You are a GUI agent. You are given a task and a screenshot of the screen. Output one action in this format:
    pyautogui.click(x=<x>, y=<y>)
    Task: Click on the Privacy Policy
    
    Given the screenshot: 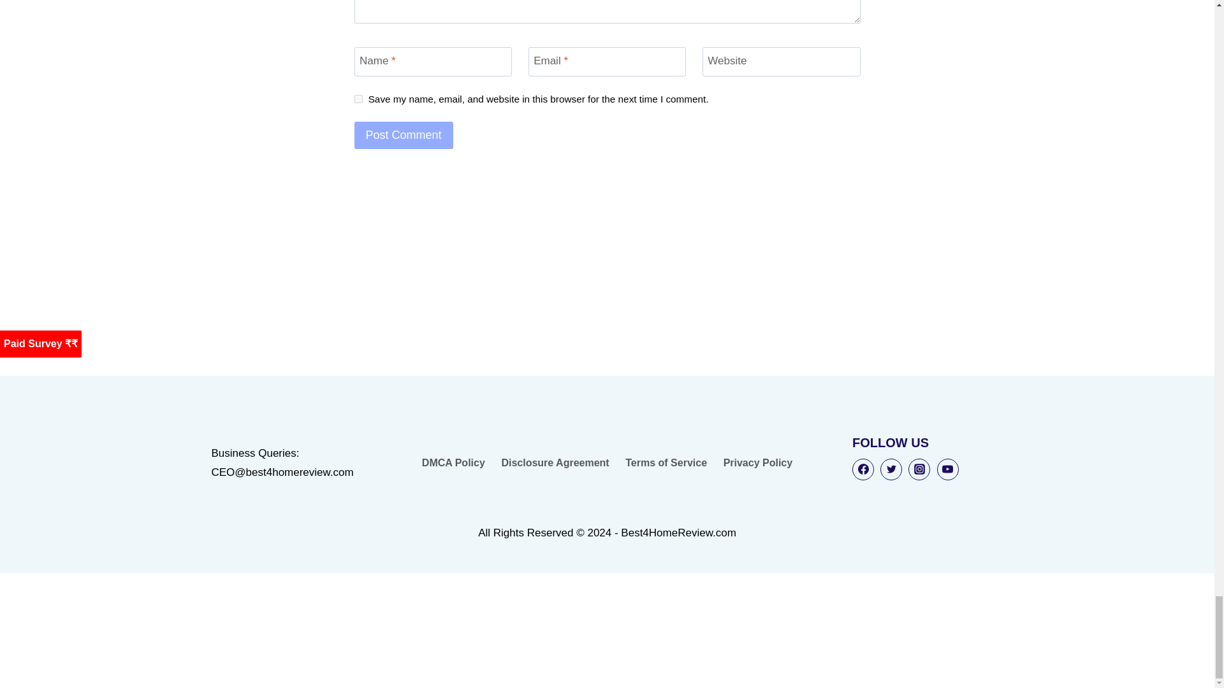 What is the action you would take?
    pyautogui.click(x=757, y=463)
    